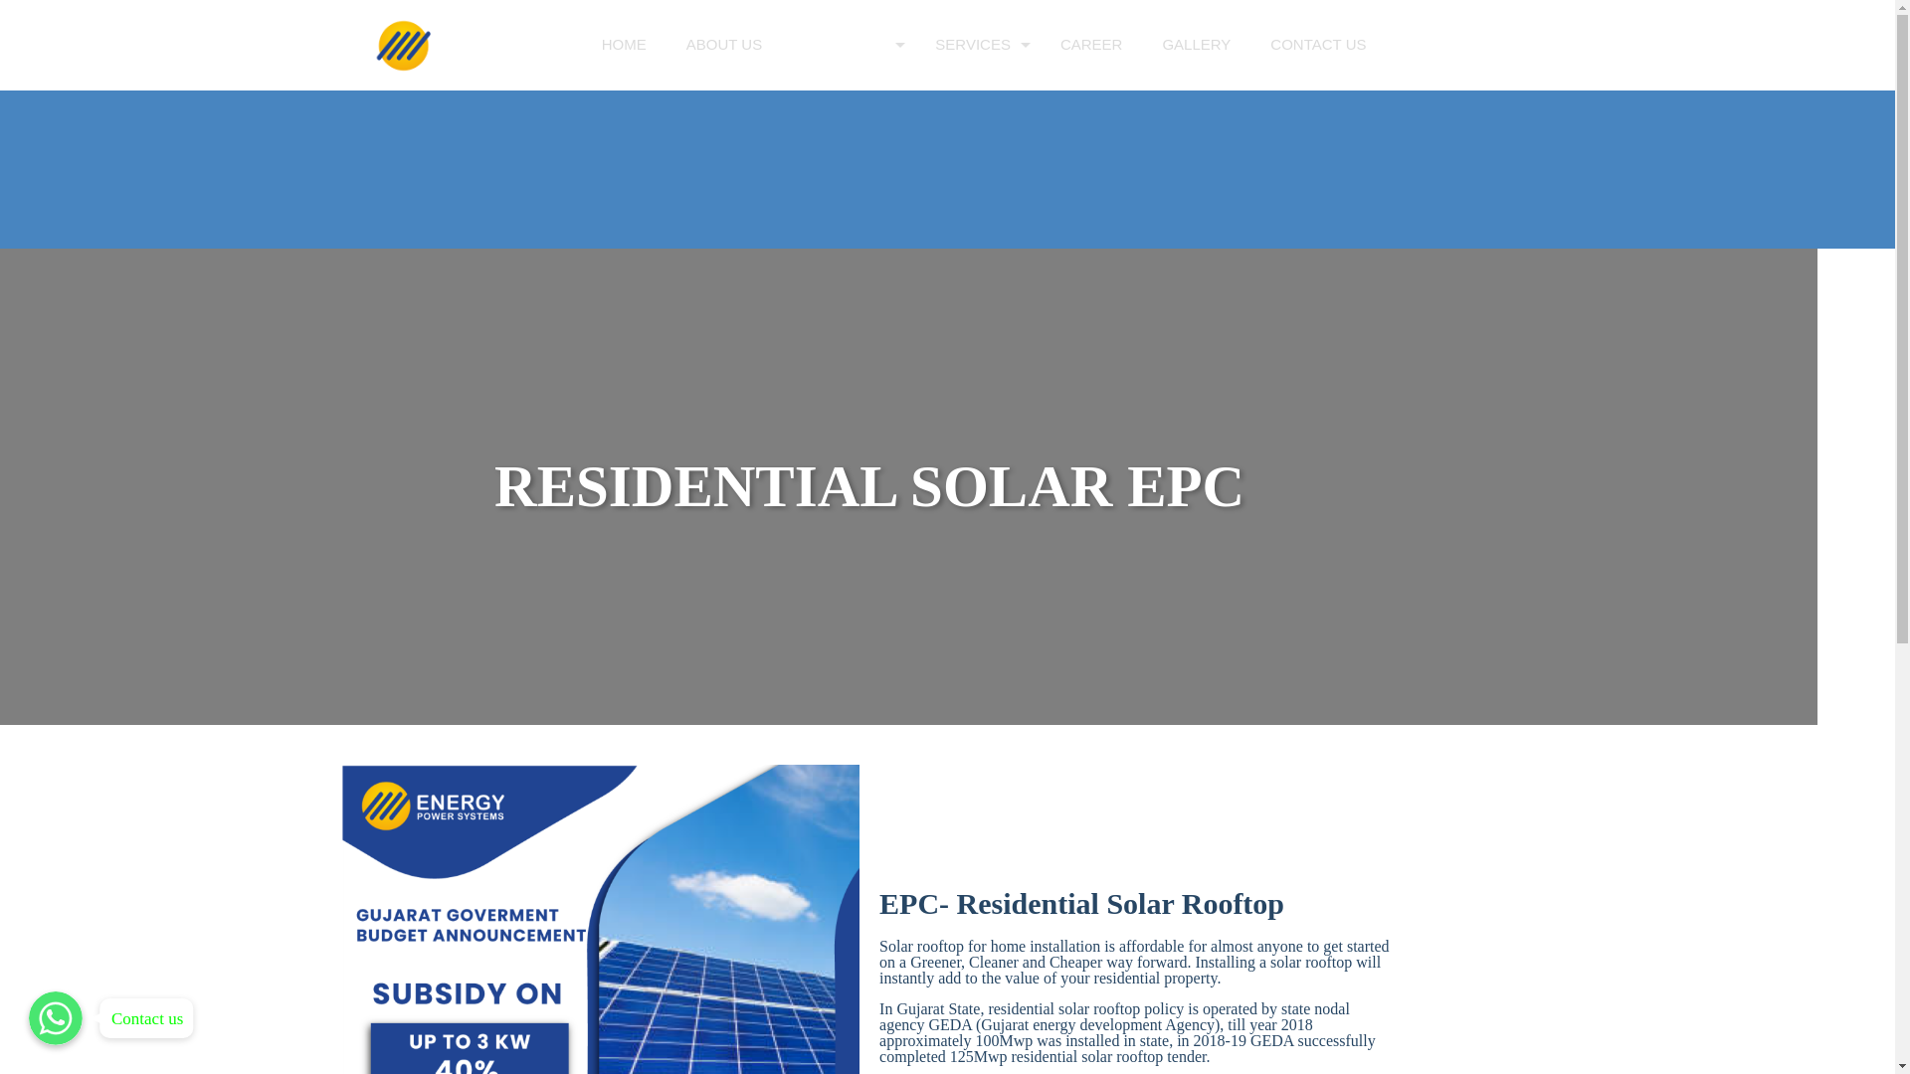 Image resolution: width=1910 pixels, height=1074 pixels. I want to click on SERVICES, so click(977, 44).